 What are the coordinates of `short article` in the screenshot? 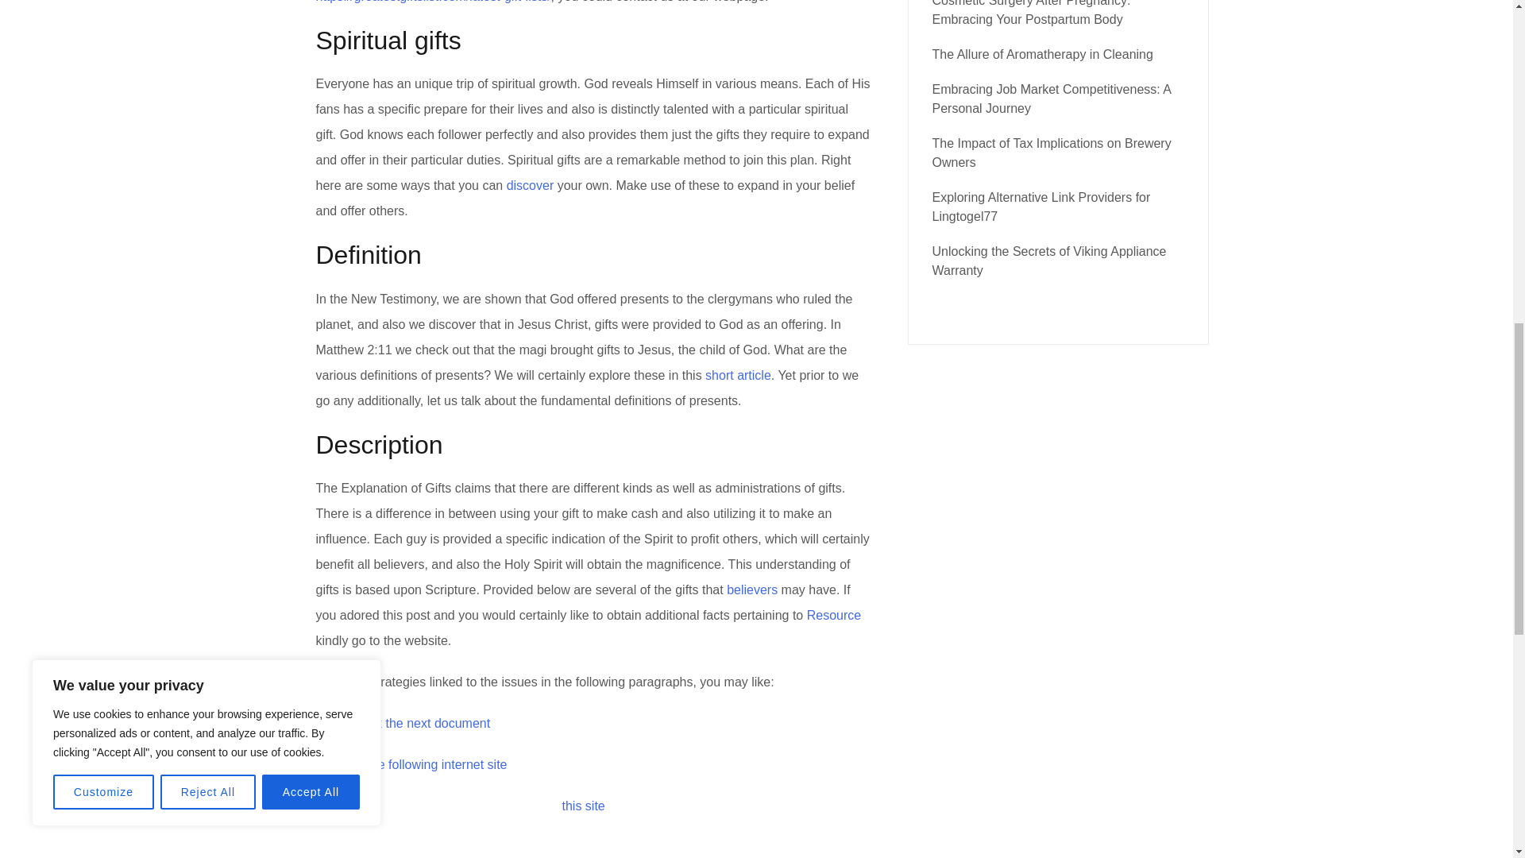 It's located at (738, 375).